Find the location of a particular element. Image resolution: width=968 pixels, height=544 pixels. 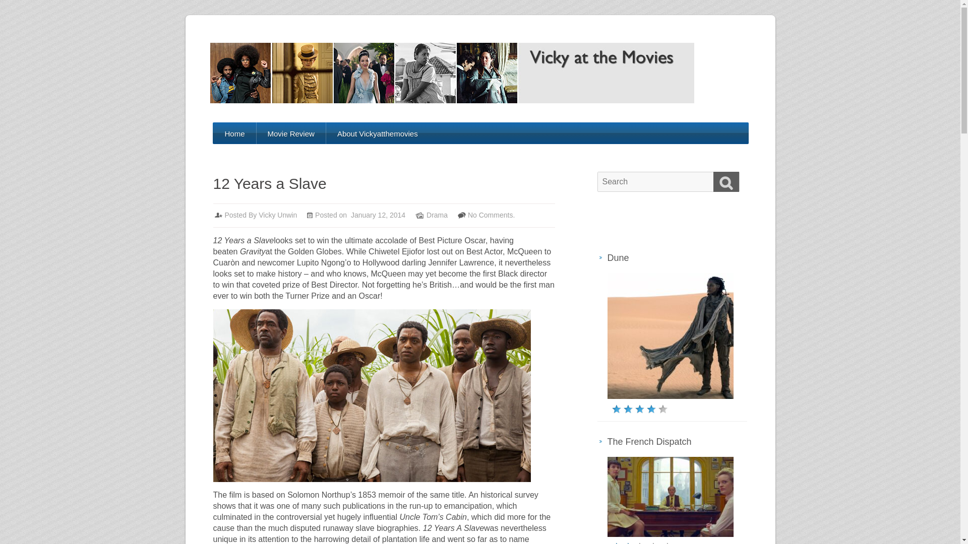

Home is located at coordinates (235, 134).